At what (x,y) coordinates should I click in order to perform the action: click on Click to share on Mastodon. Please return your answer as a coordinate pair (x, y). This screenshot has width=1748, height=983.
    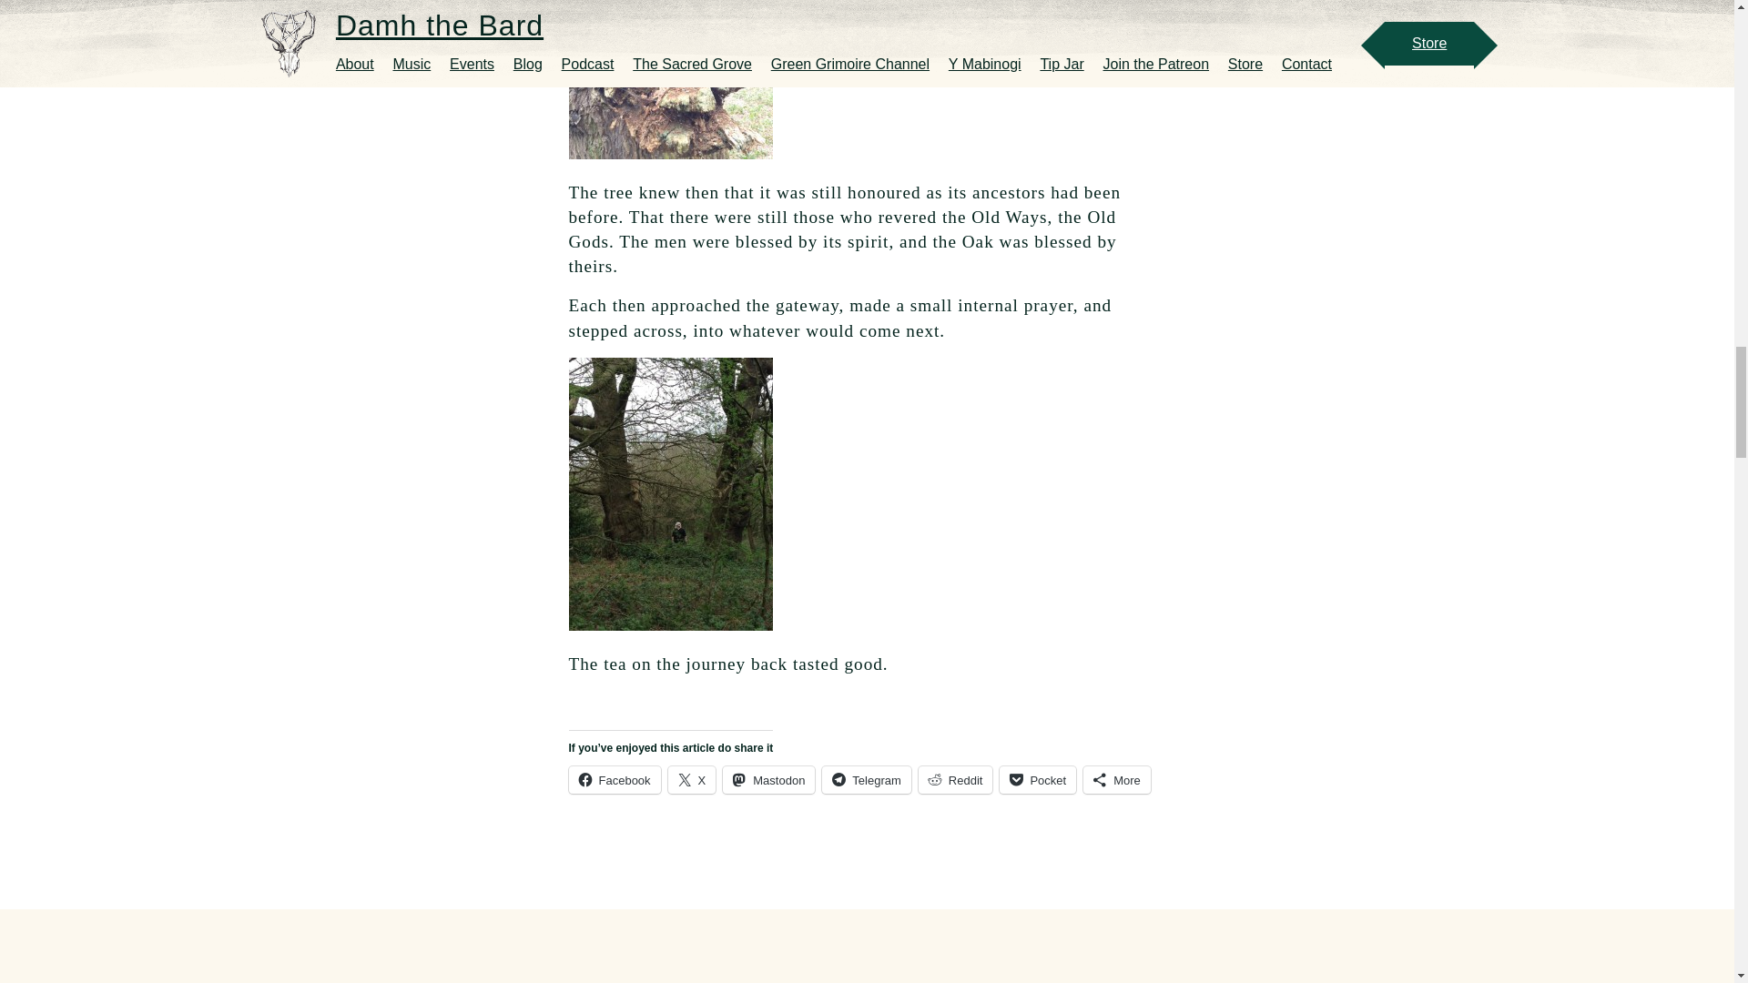
    Looking at the image, I should click on (768, 779).